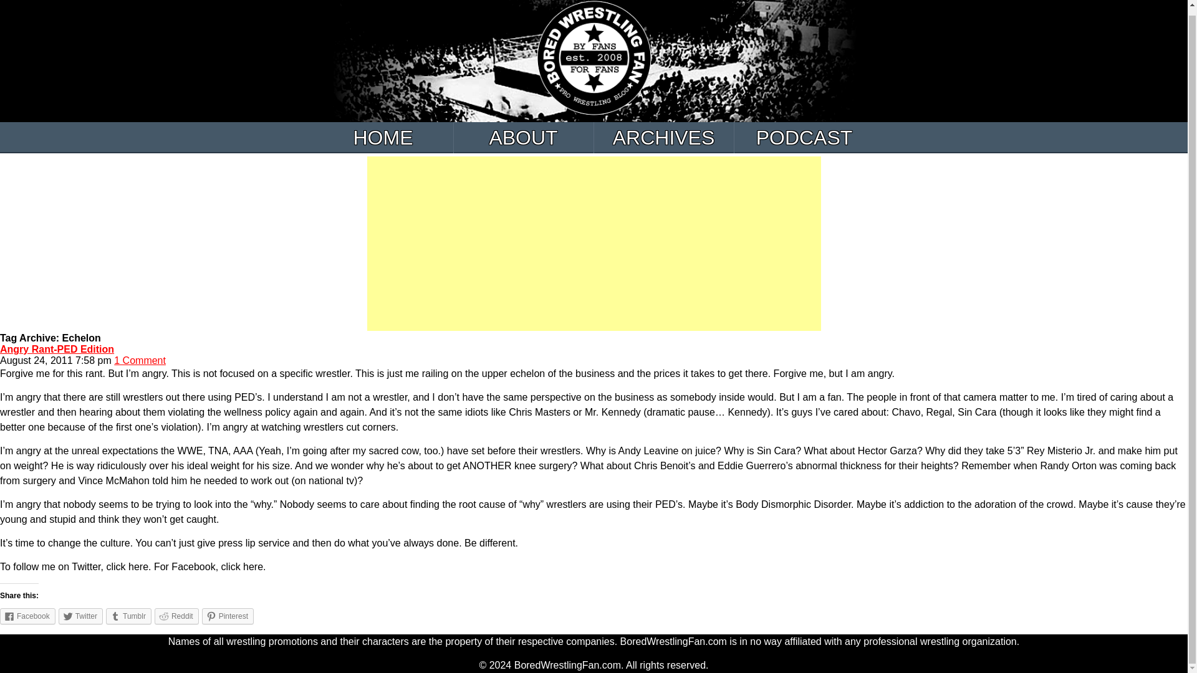 The width and height of the screenshot is (1197, 673). I want to click on Click to share on Facebook, so click(27, 616).